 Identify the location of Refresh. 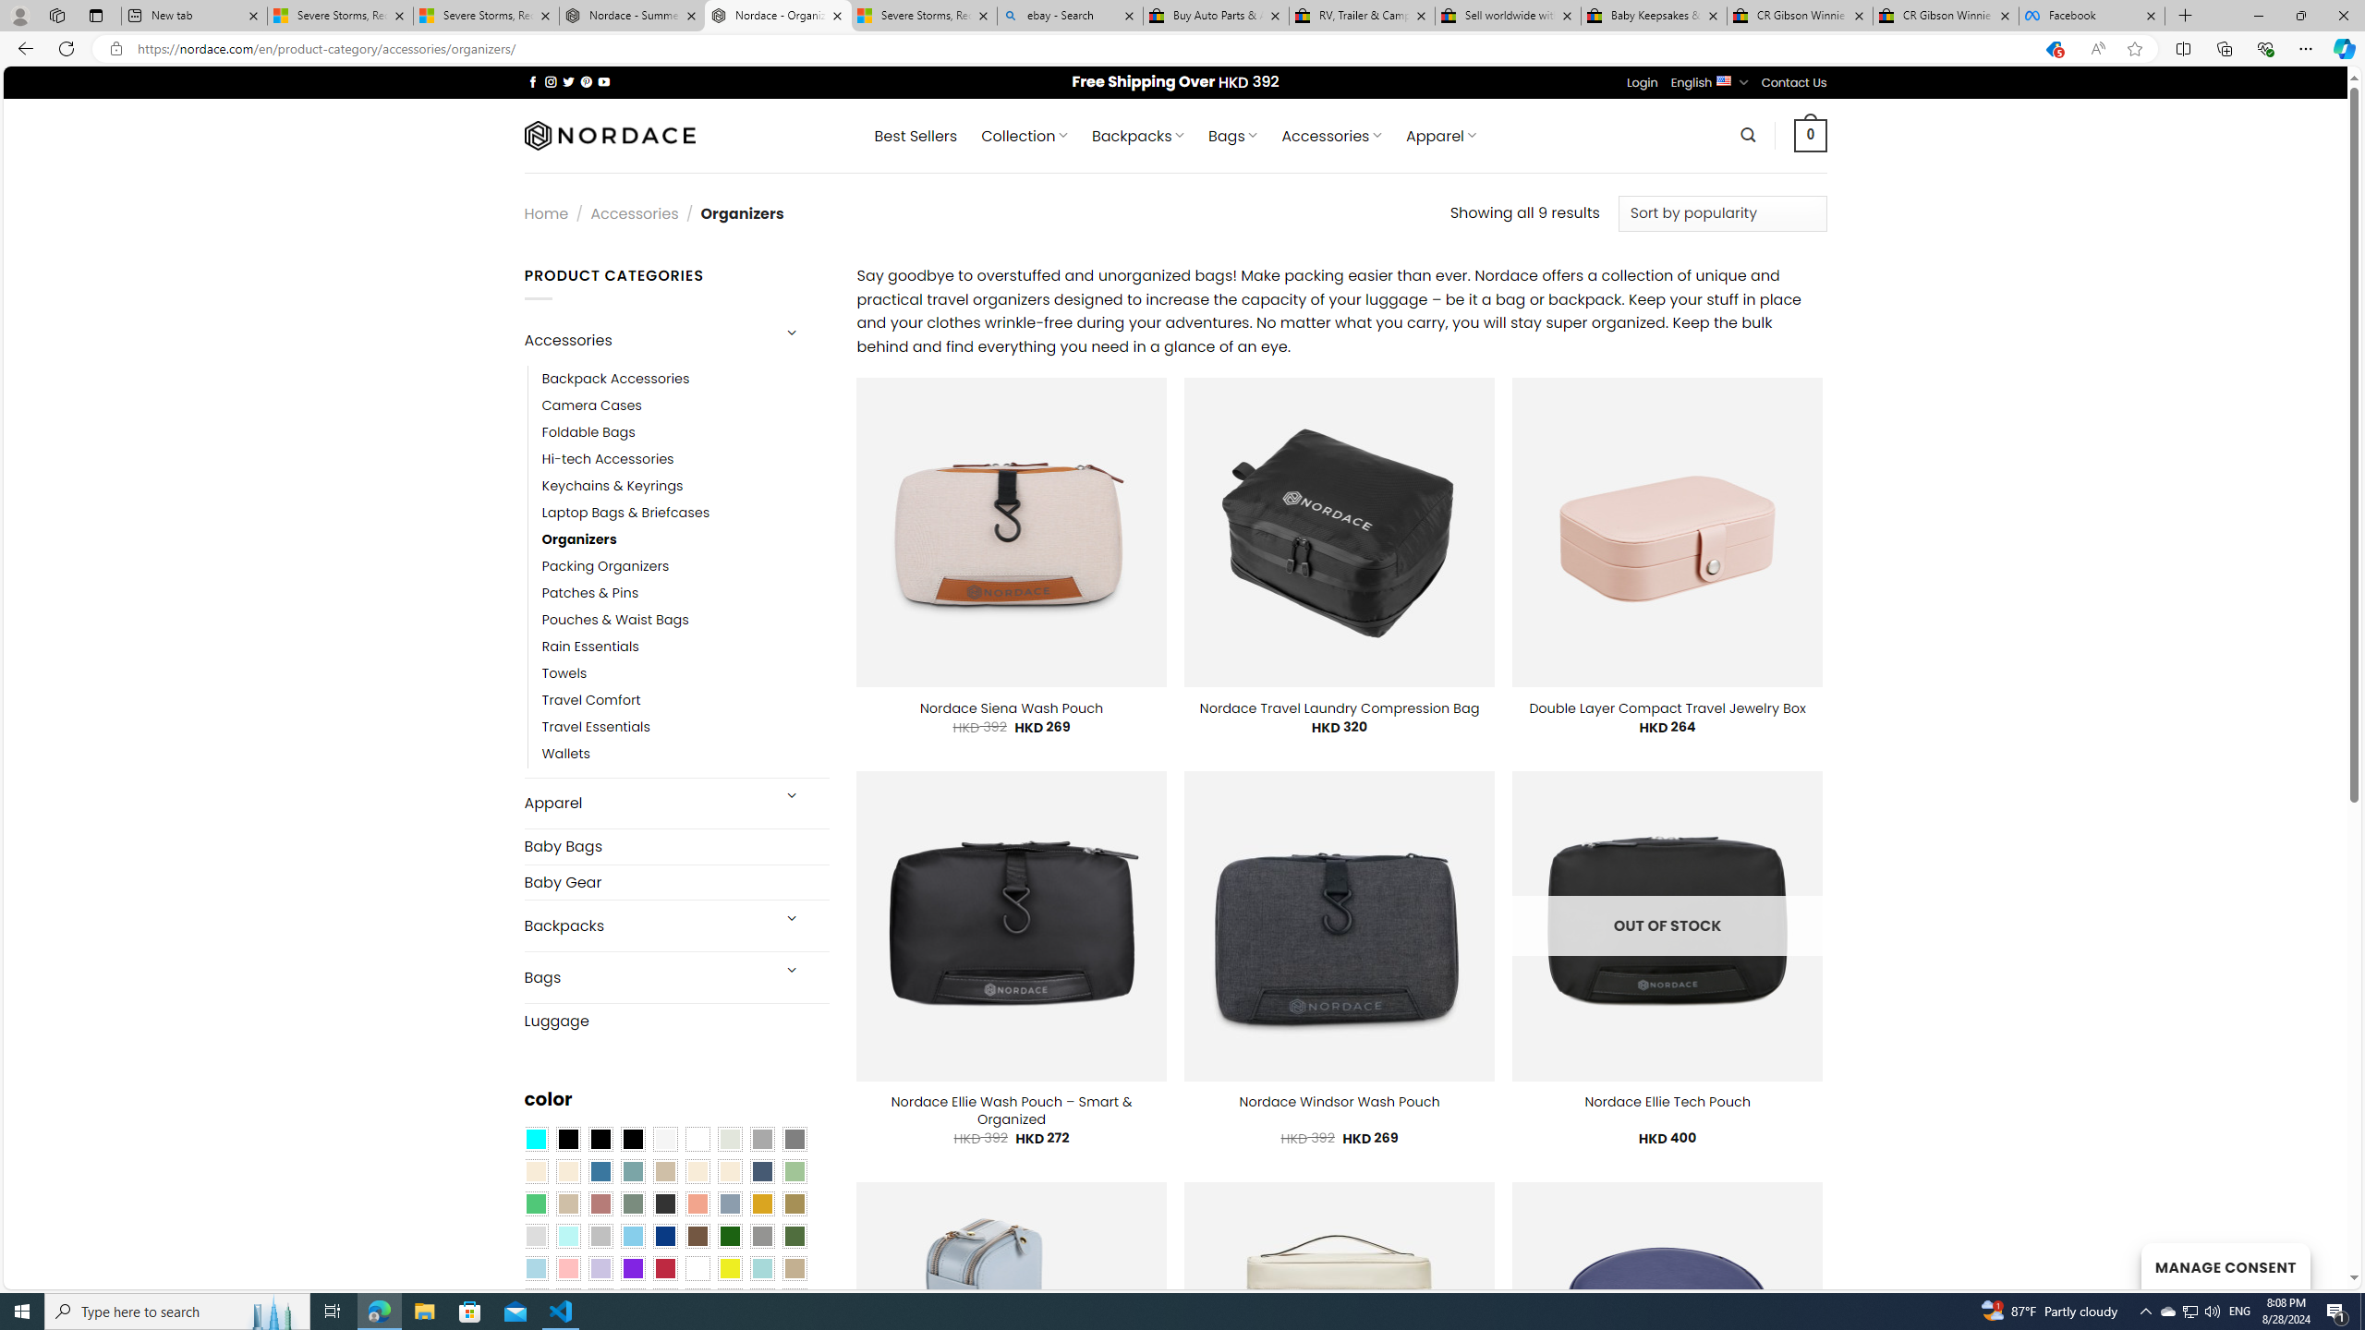
(67, 48).